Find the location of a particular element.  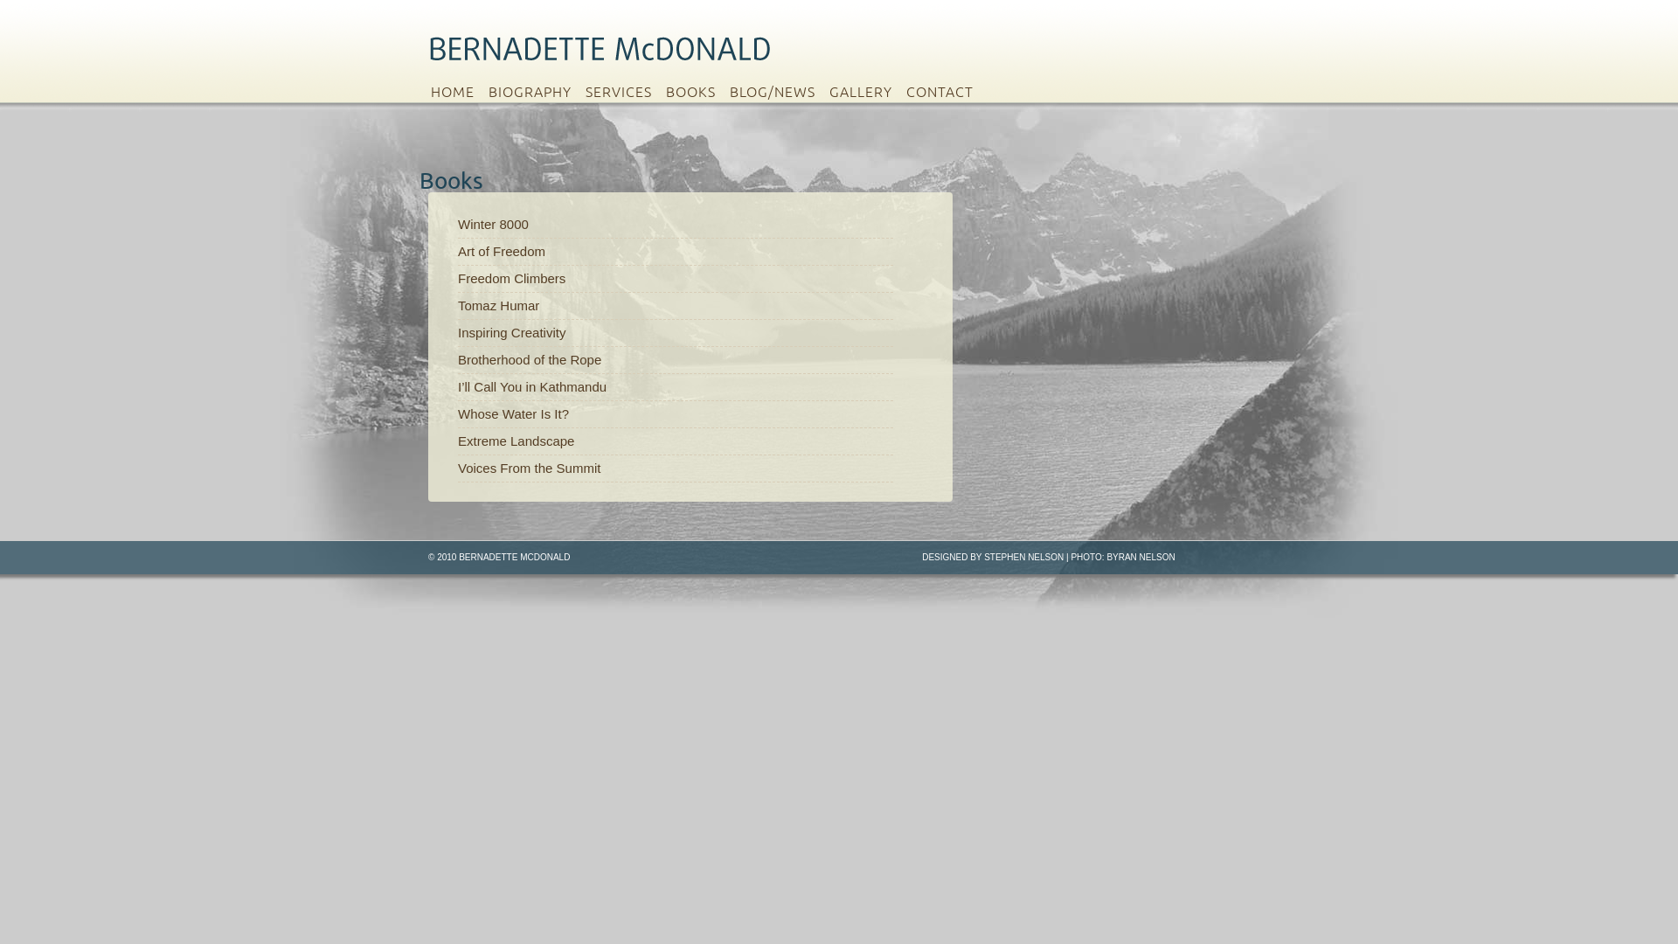

Extreme Landscape is located at coordinates (516, 441).